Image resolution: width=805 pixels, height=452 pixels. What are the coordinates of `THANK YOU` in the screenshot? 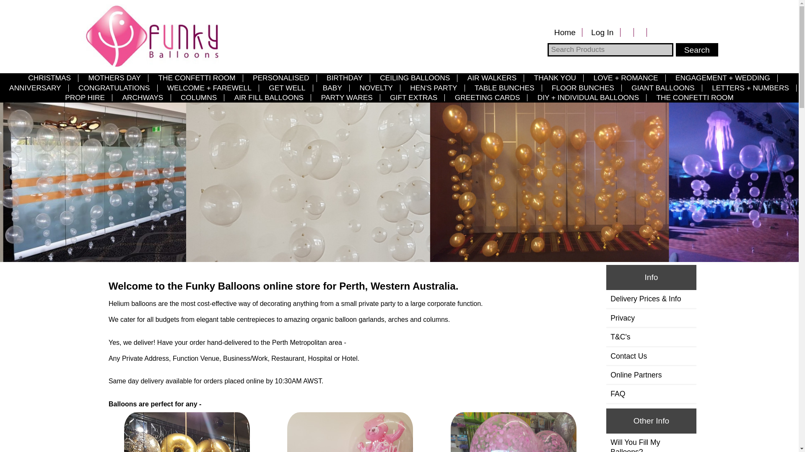 It's located at (555, 78).